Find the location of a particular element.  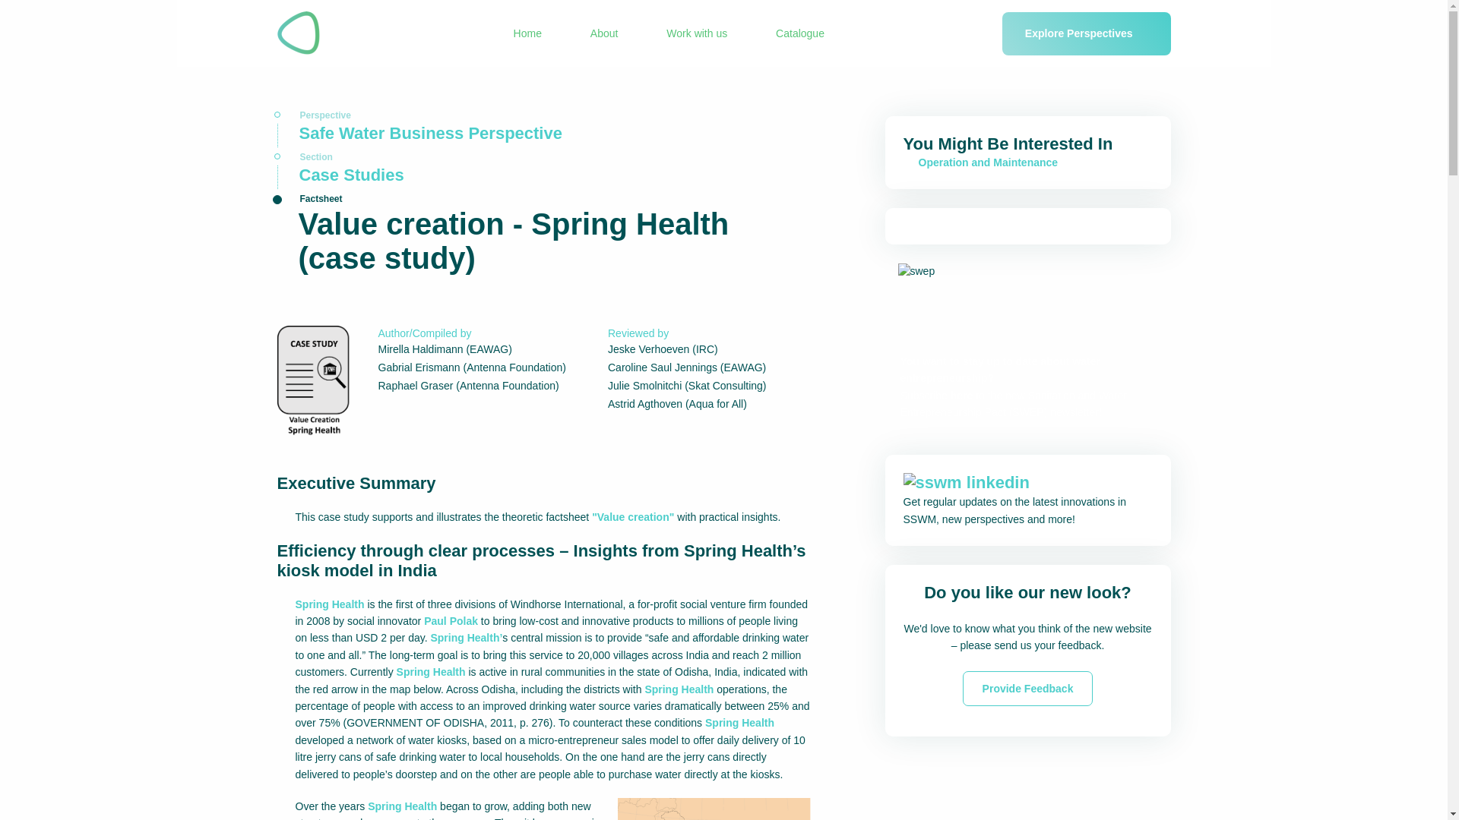

Case Studies is located at coordinates (543, 178).